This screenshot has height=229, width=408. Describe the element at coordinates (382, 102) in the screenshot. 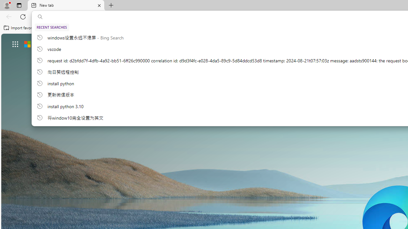

I see `More Options` at that location.